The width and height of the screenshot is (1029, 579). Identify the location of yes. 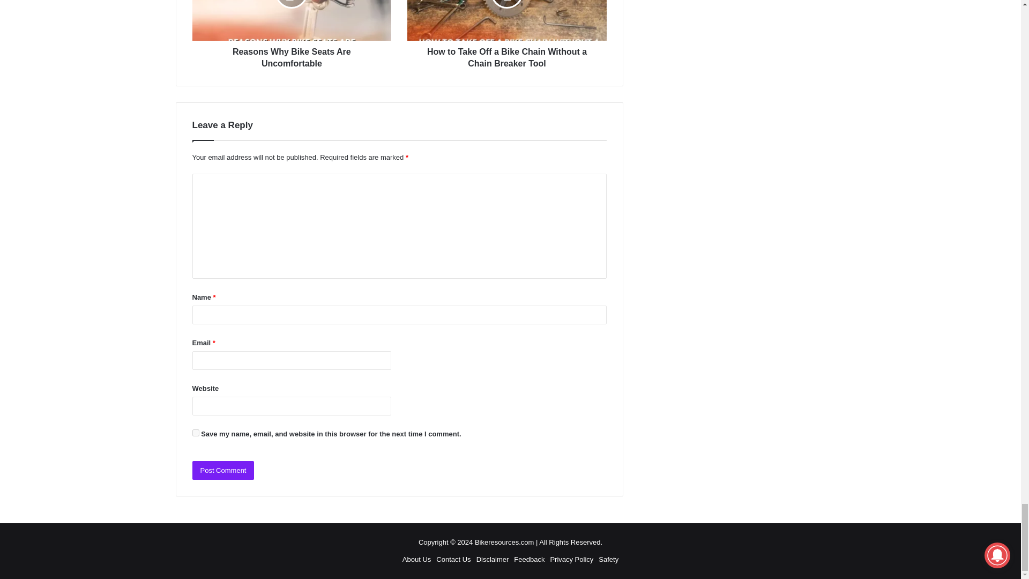
(195, 433).